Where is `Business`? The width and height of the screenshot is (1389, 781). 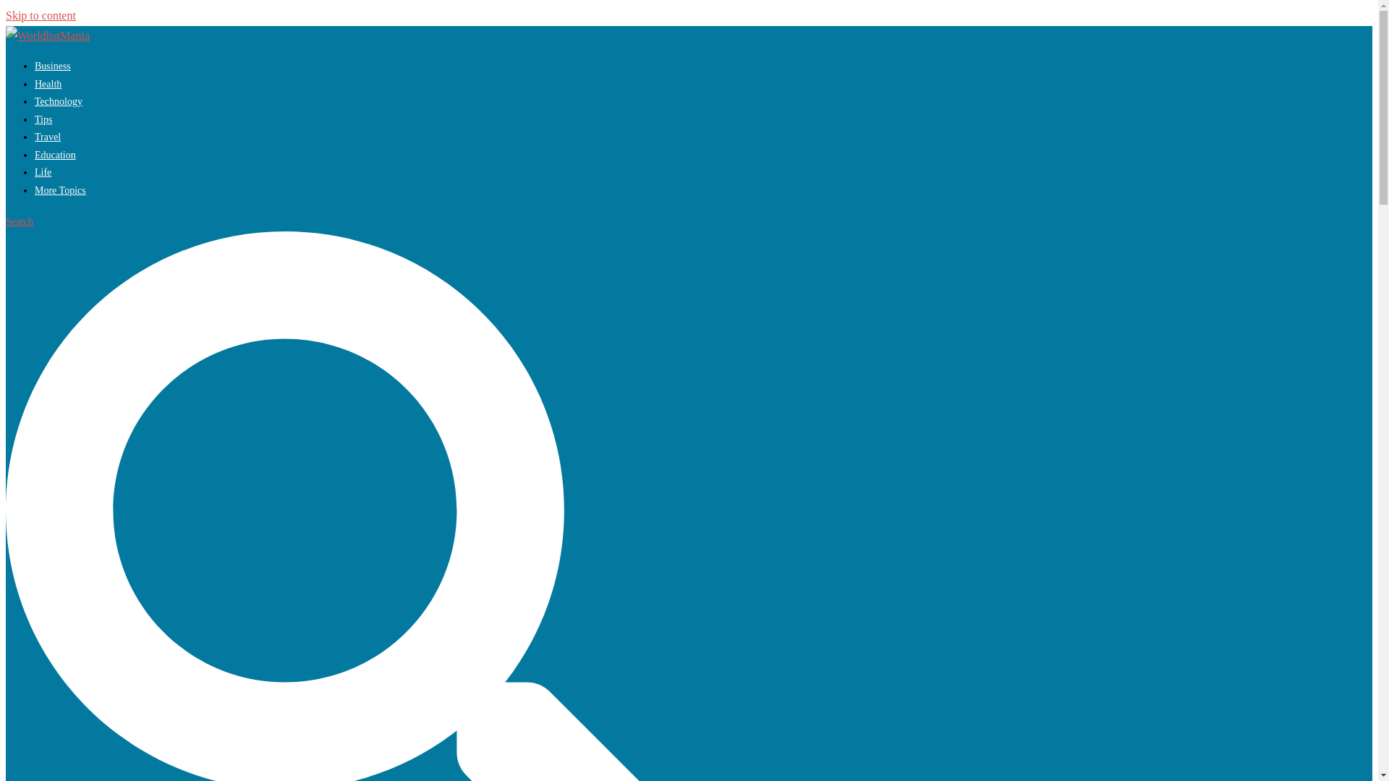 Business is located at coordinates (52, 67).